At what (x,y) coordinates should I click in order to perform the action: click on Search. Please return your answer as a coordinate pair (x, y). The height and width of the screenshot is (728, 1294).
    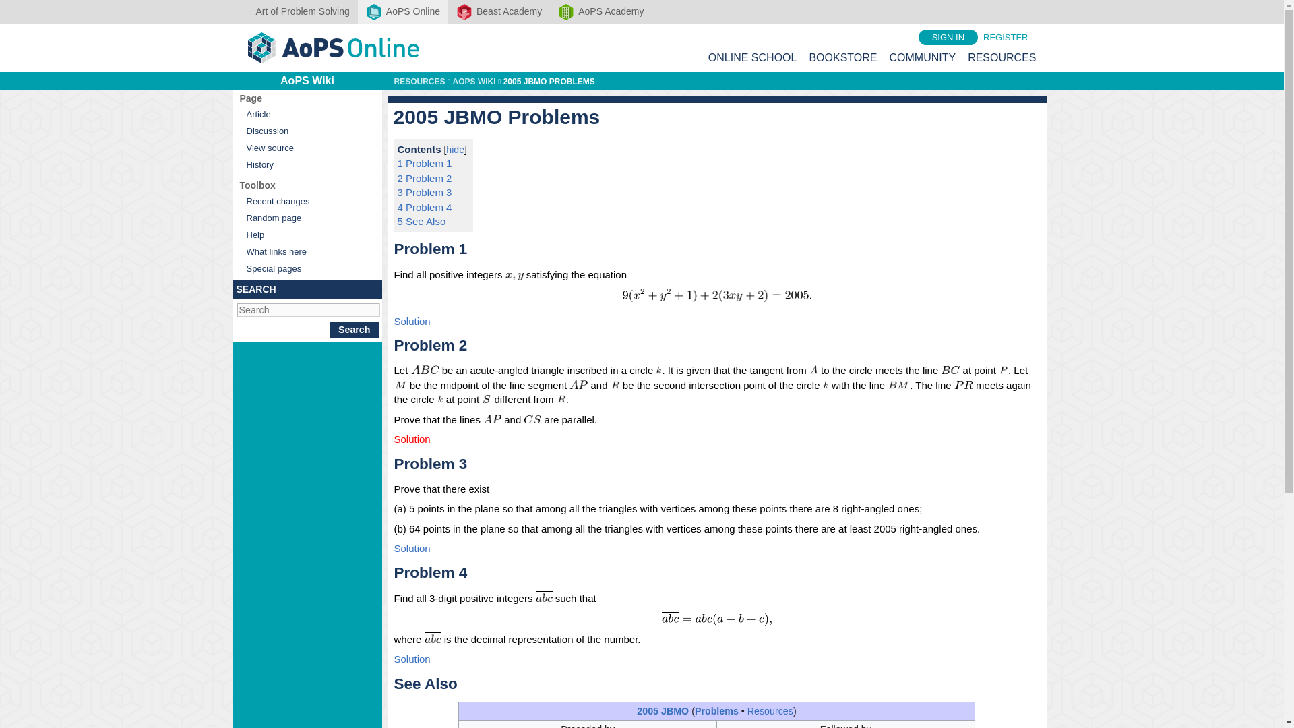
    Looking at the image, I should click on (355, 330).